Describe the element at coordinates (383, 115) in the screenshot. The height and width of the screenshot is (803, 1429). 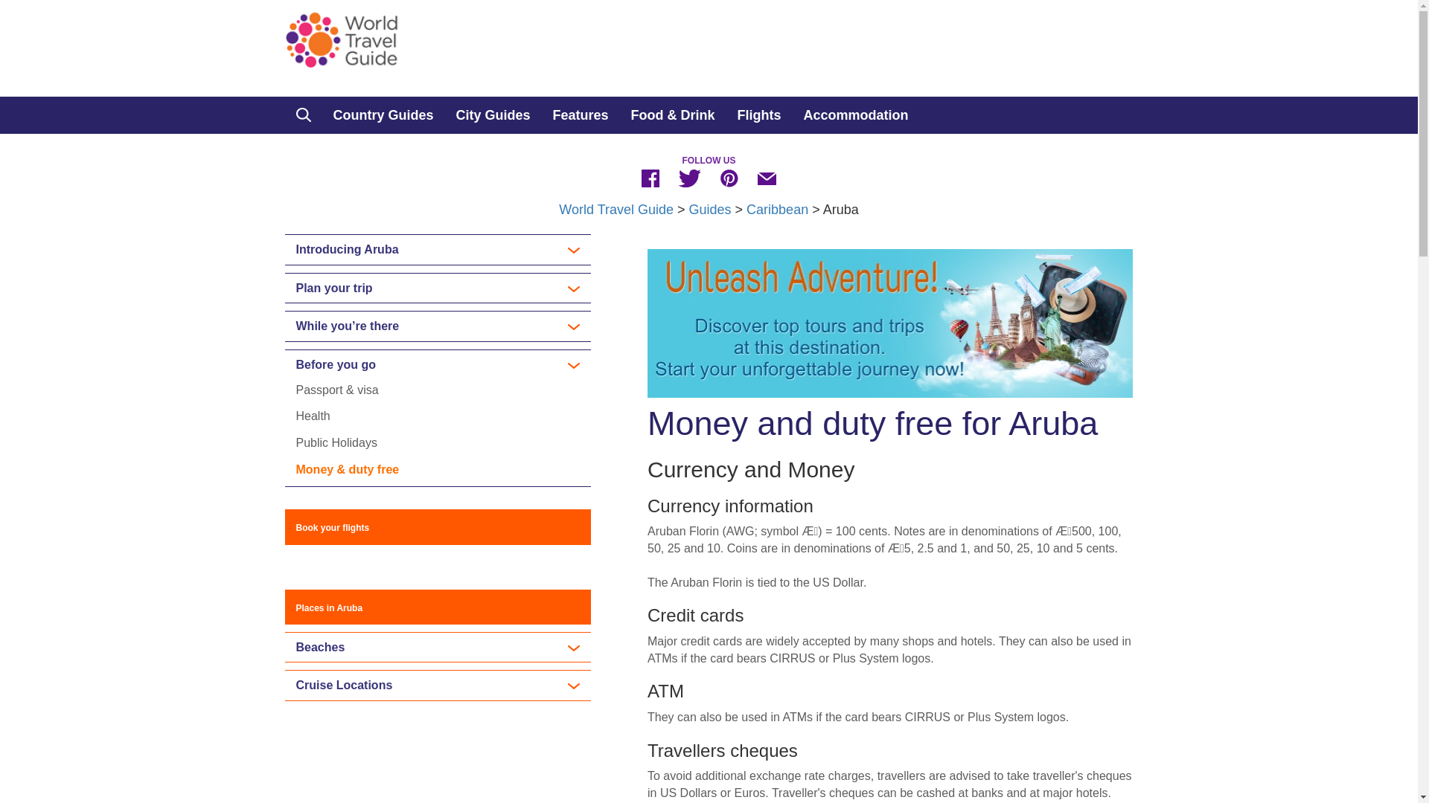
I see `Country Guides` at that location.